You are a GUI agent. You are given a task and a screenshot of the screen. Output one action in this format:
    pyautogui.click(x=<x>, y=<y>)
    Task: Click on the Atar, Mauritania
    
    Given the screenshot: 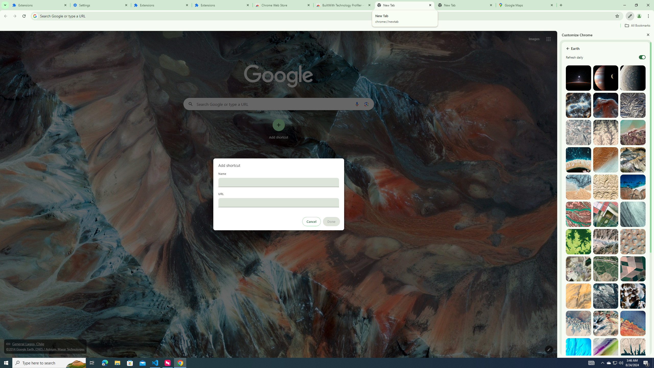 What is the action you would take?
    pyautogui.click(x=578, y=296)
    